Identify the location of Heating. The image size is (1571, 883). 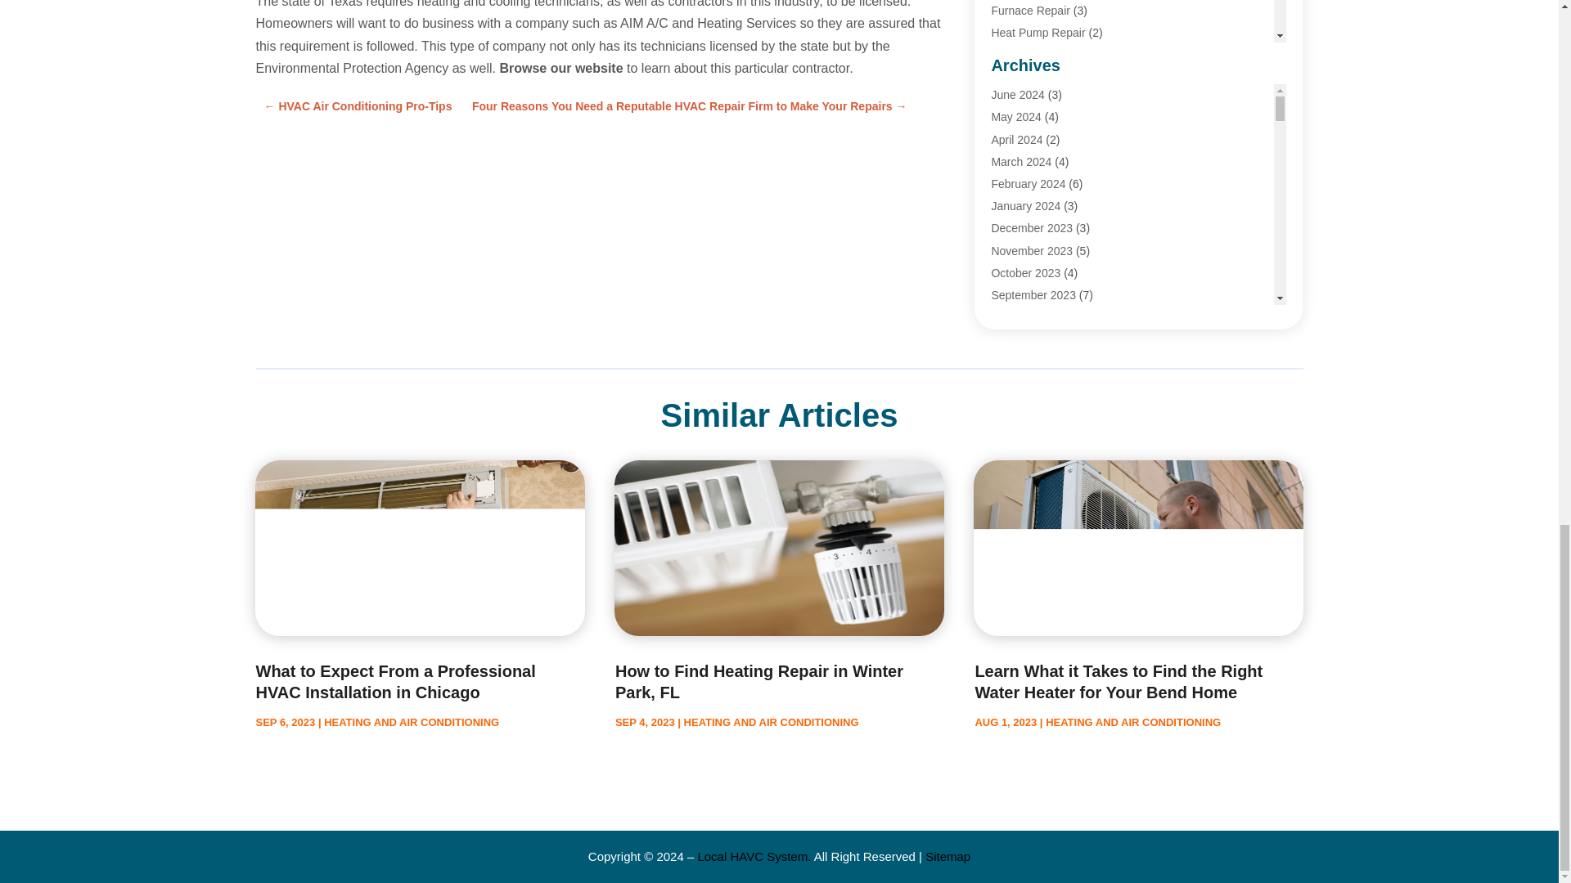
(1011, 54).